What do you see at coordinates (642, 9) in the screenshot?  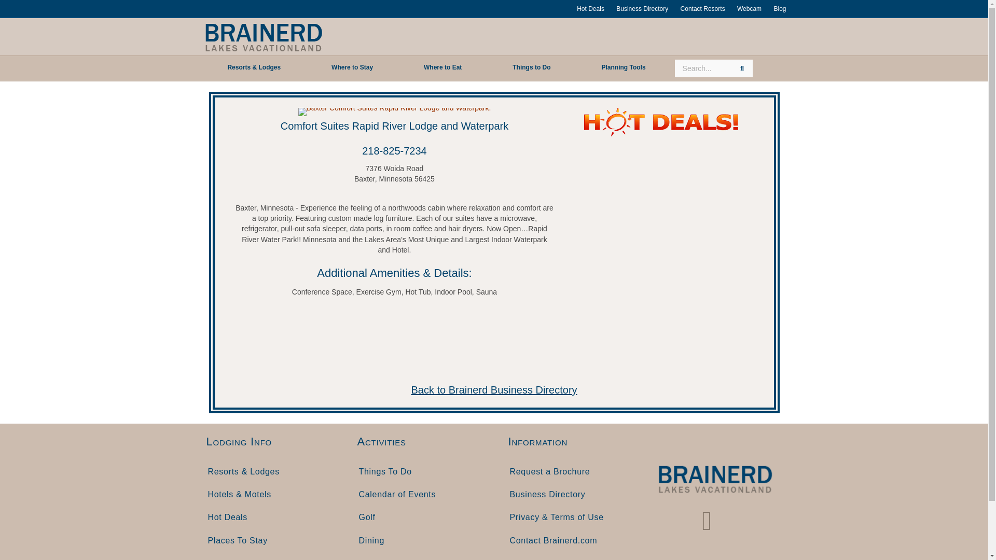 I see `Business Directory` at bounding box center [642, 9].